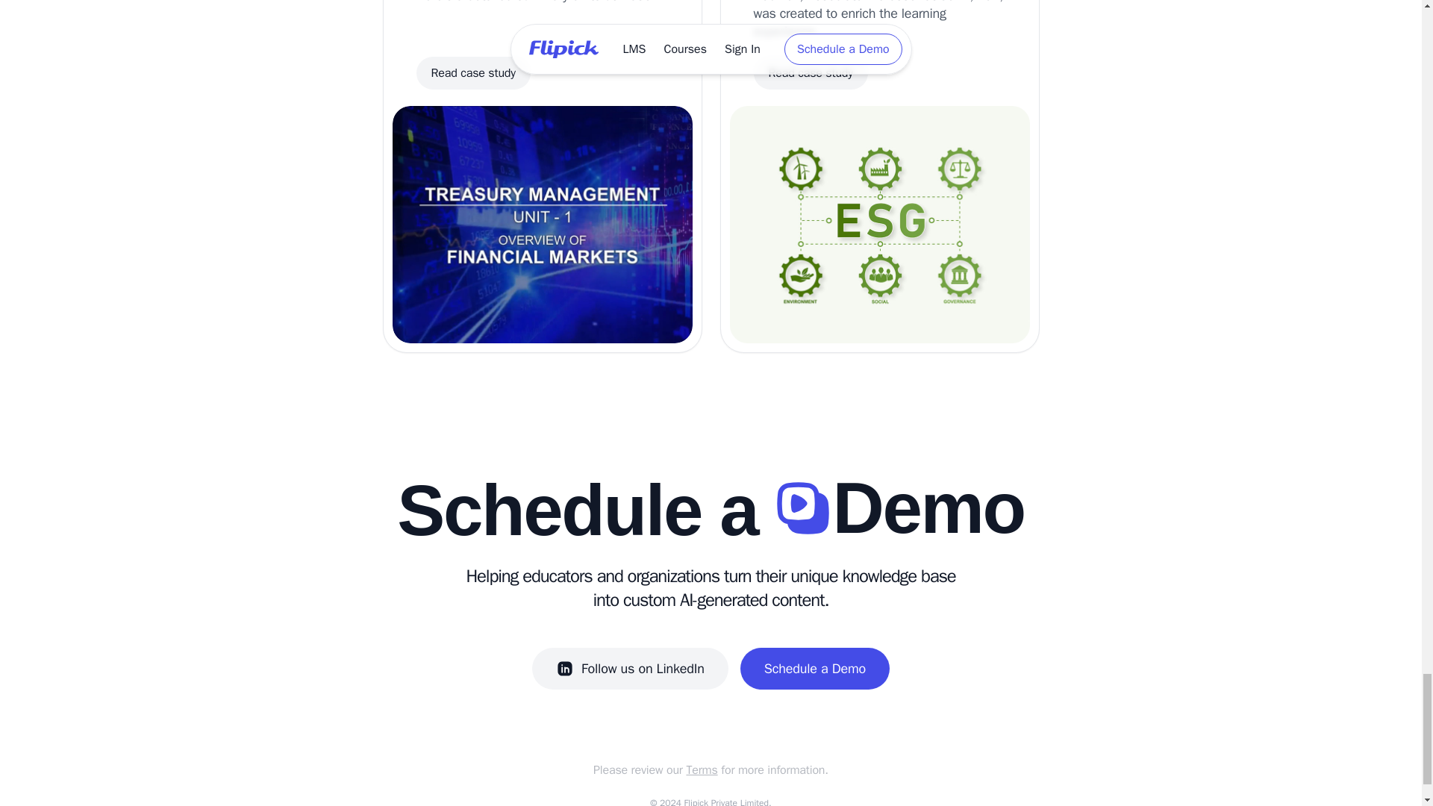 This screenshot has height=806, width=1433. Describe the element at coordinates (473, 72) in the screenshot. I see `Read case study` at that location.